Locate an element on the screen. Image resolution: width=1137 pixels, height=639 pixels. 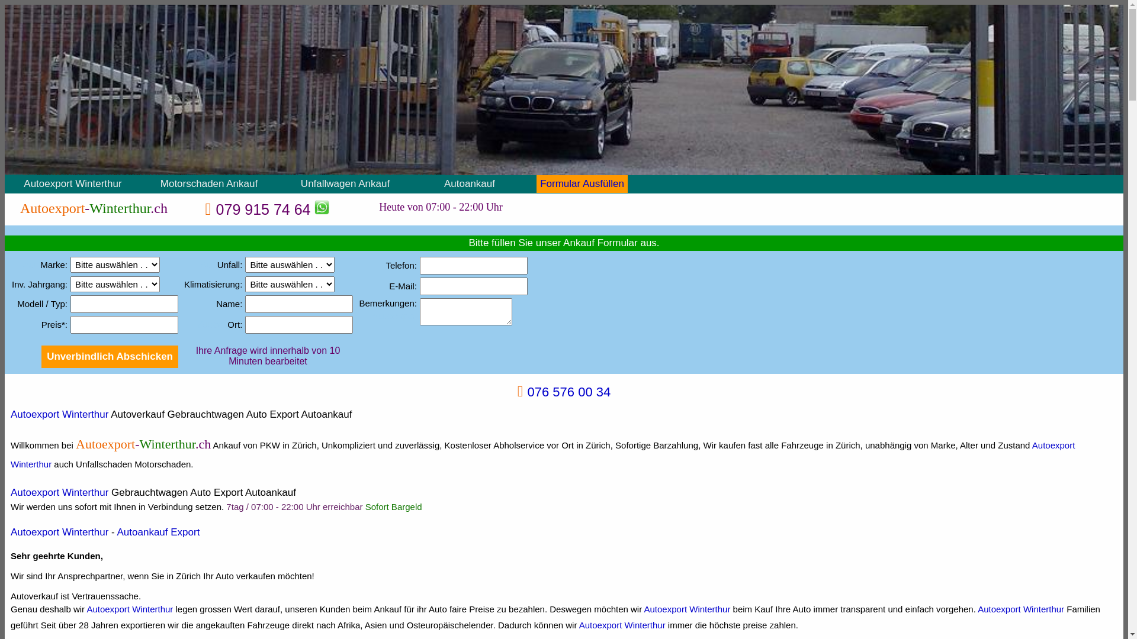
Autoexport Winterthur is located at coordinates (59, 532).